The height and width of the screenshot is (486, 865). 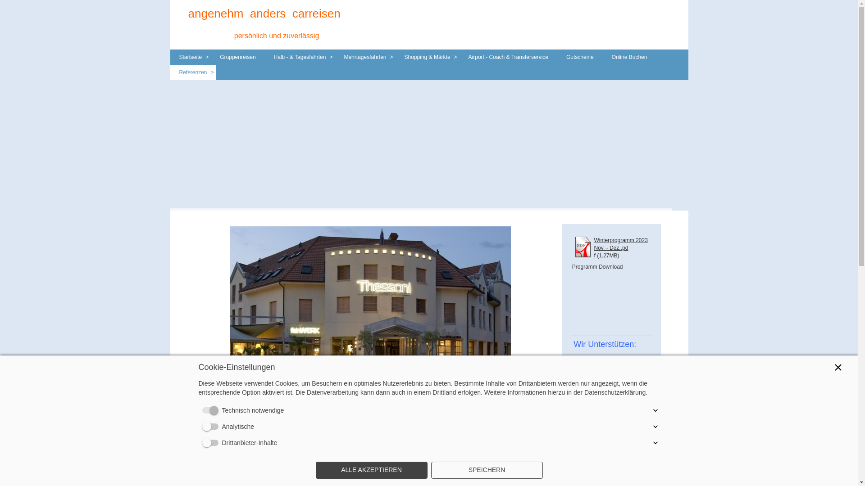 What do you see at coordinates (508, 57) in the screenshot?
I see `Airport - Coach & Transferservice` at bounding box center [508, 57].